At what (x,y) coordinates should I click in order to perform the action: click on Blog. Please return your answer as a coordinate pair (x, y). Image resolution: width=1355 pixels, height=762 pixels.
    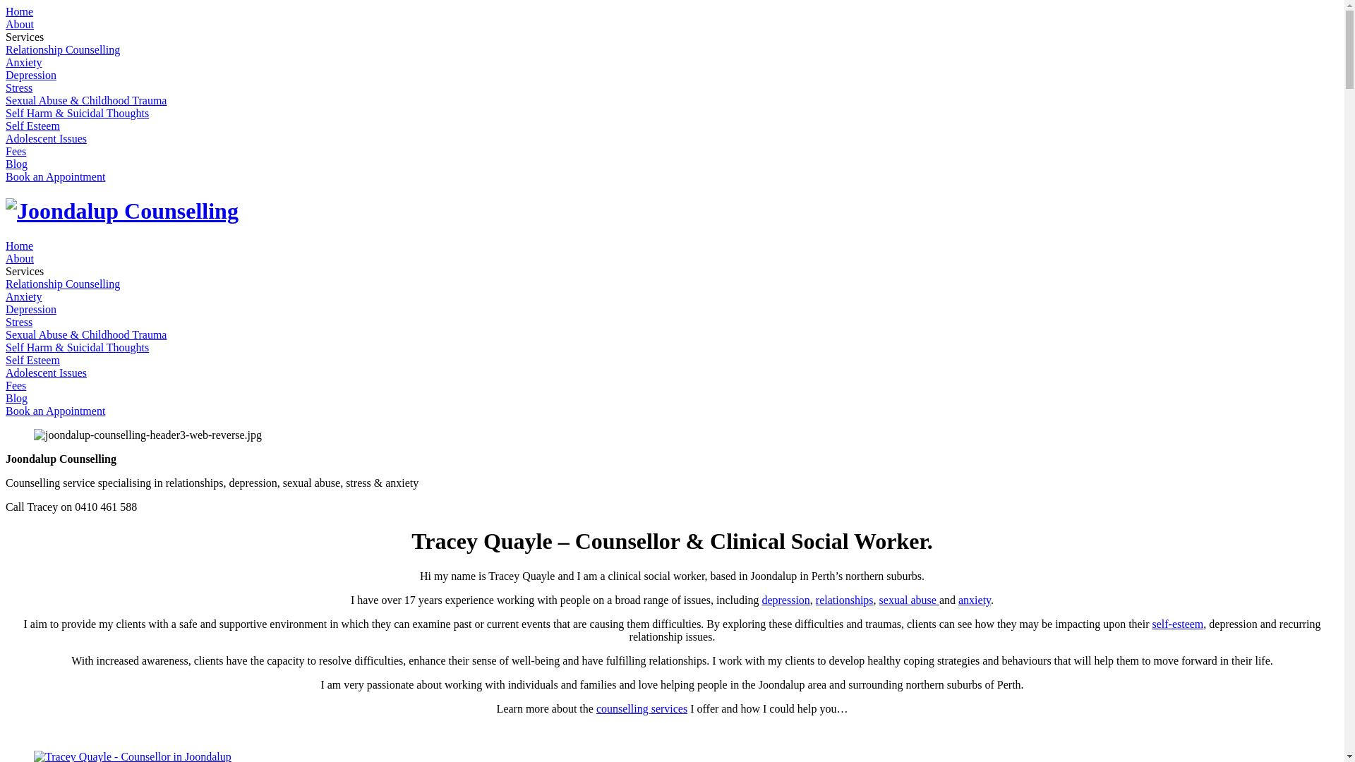
    Looking at the image, I should click on (17, 164).